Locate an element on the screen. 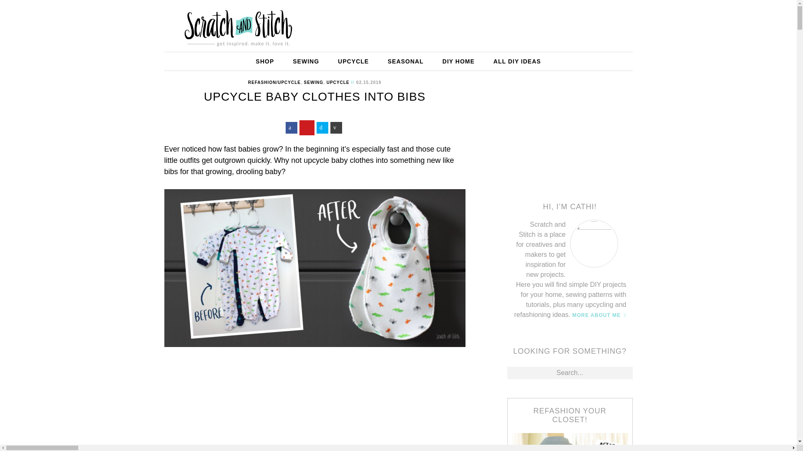  SHOP is located at coordinates (265, 61).